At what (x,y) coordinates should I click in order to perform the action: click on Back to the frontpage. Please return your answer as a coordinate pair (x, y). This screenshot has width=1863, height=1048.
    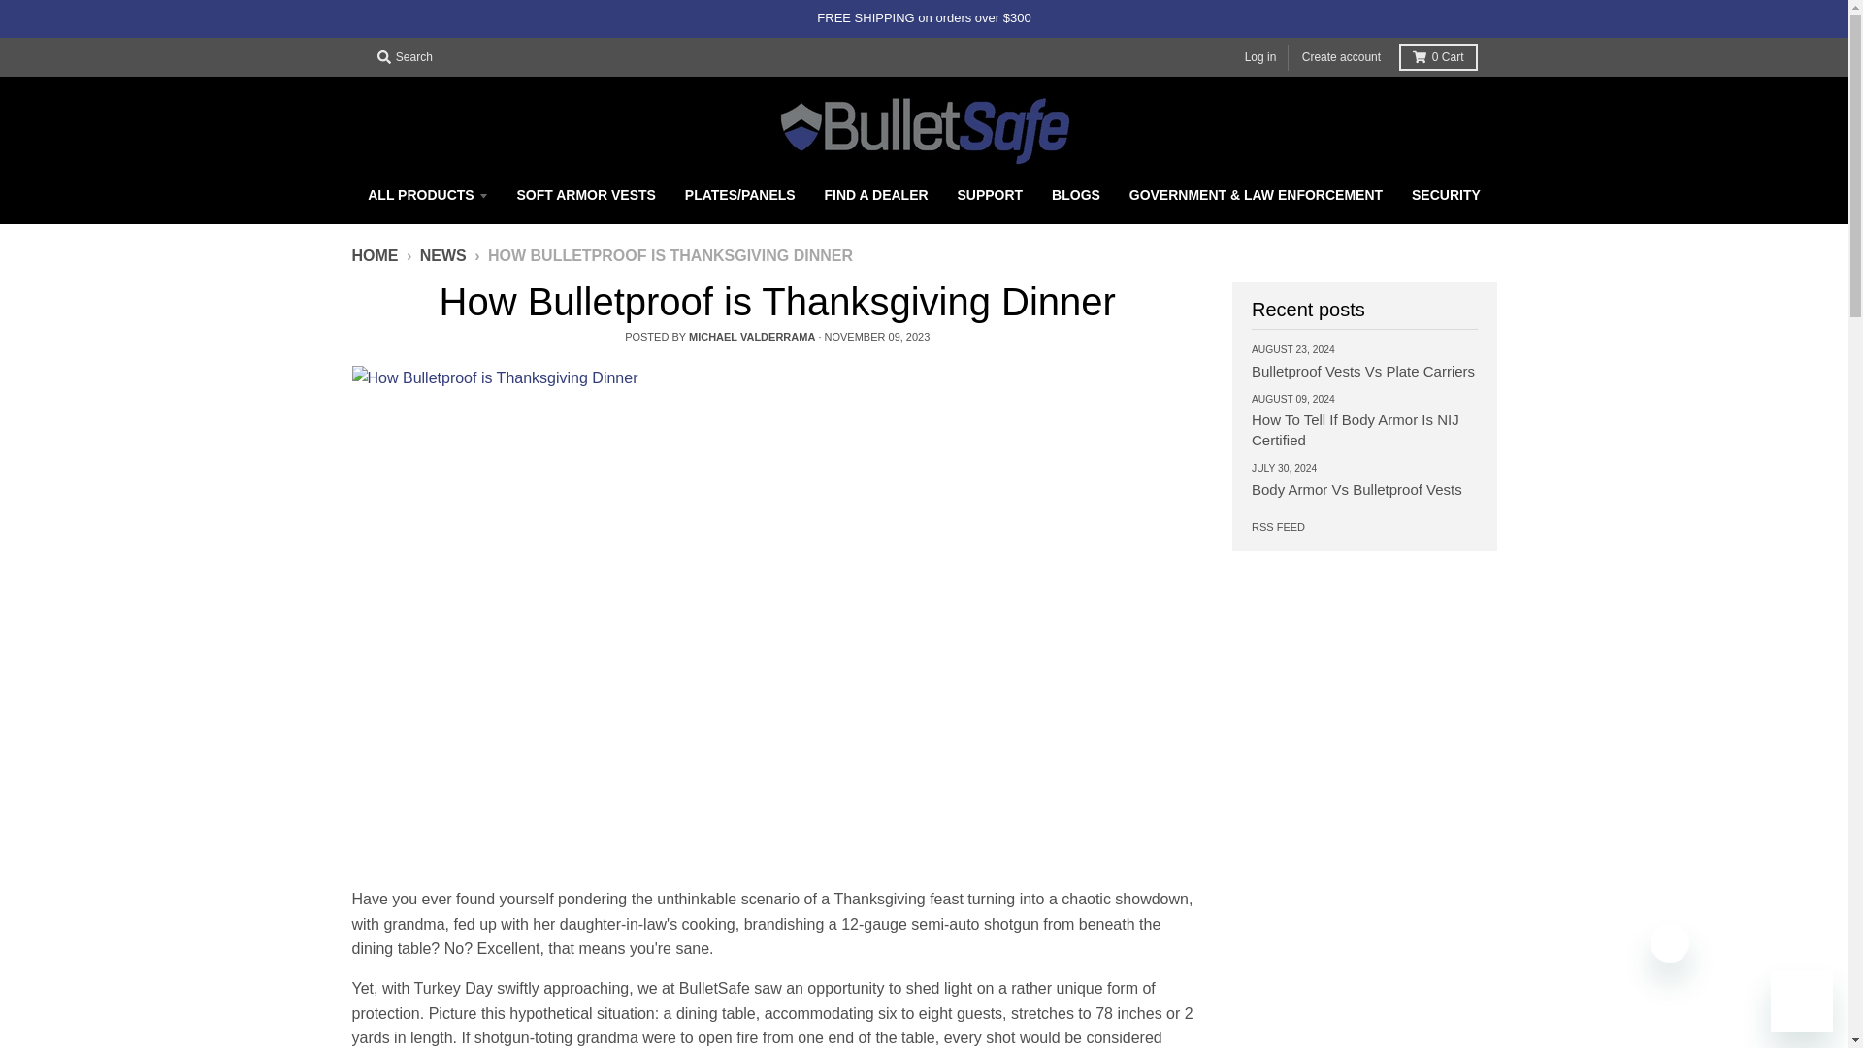
    Looking at the image, I should click on (375, 255).